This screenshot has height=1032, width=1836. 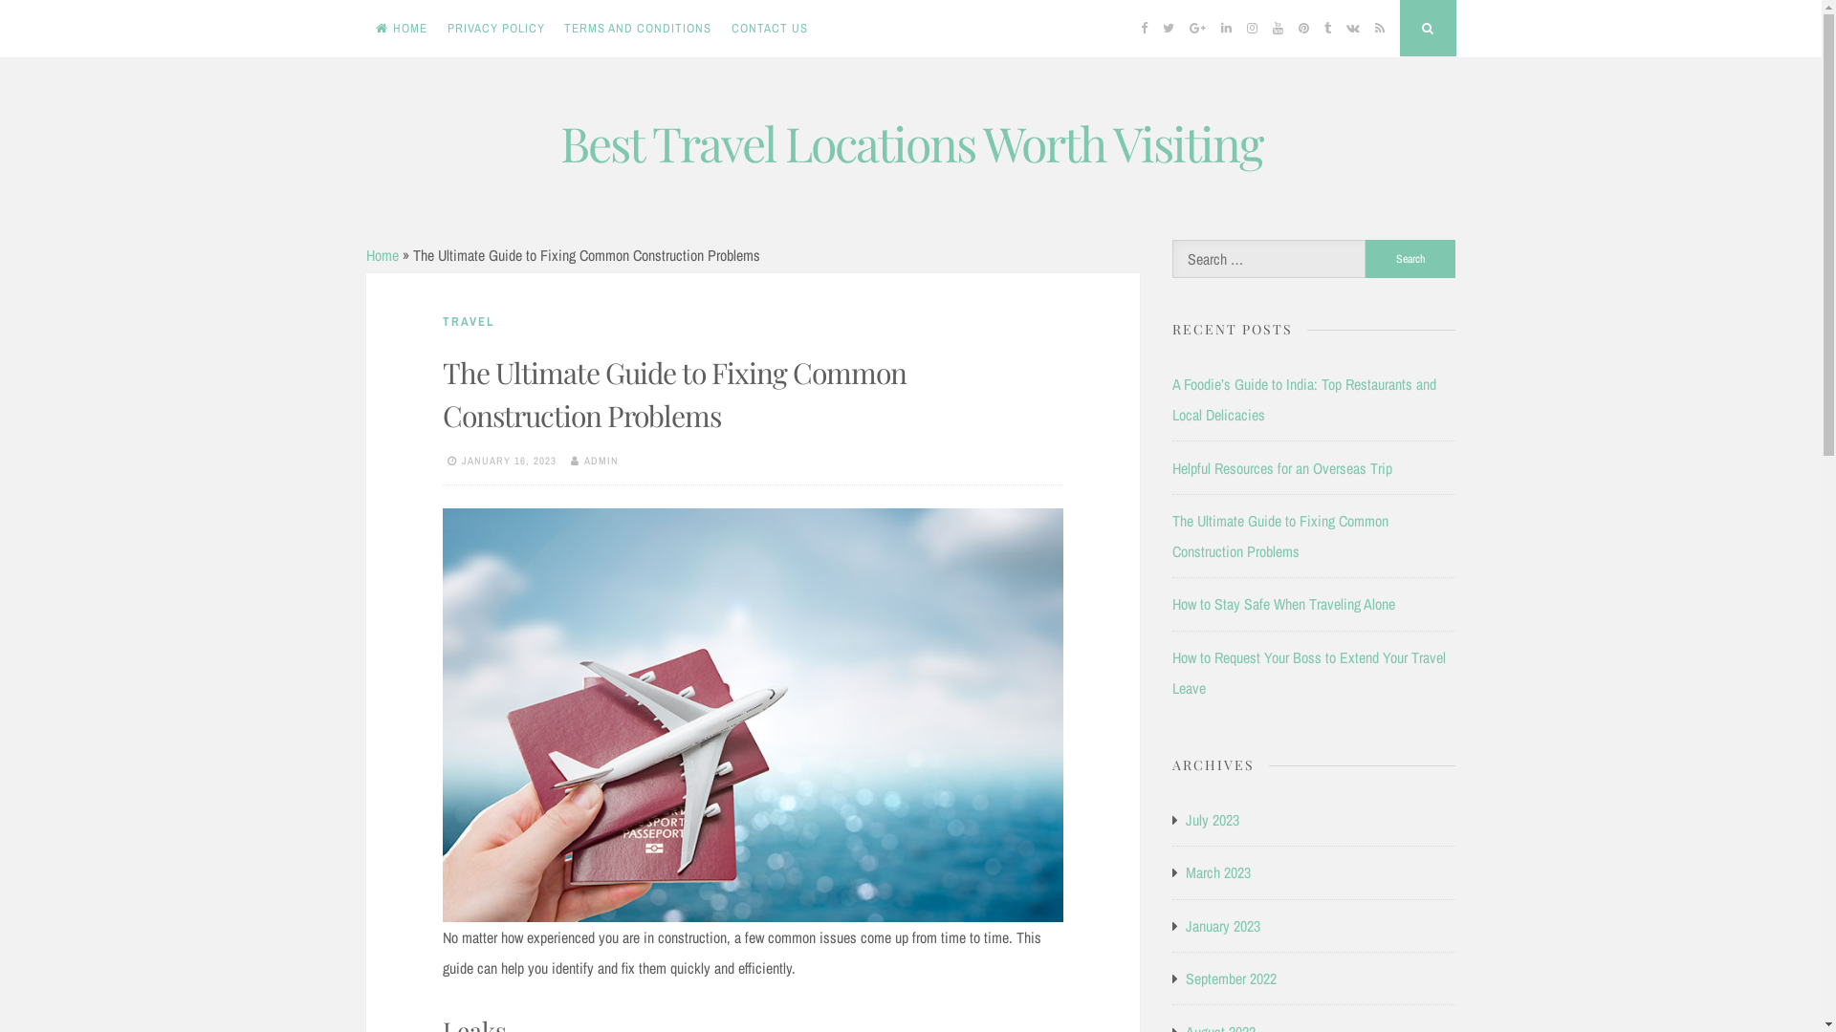 What do you see at coordinates (1379, 29) in the screenshot?
I see `RSS` at bounding box center [1379, 29].